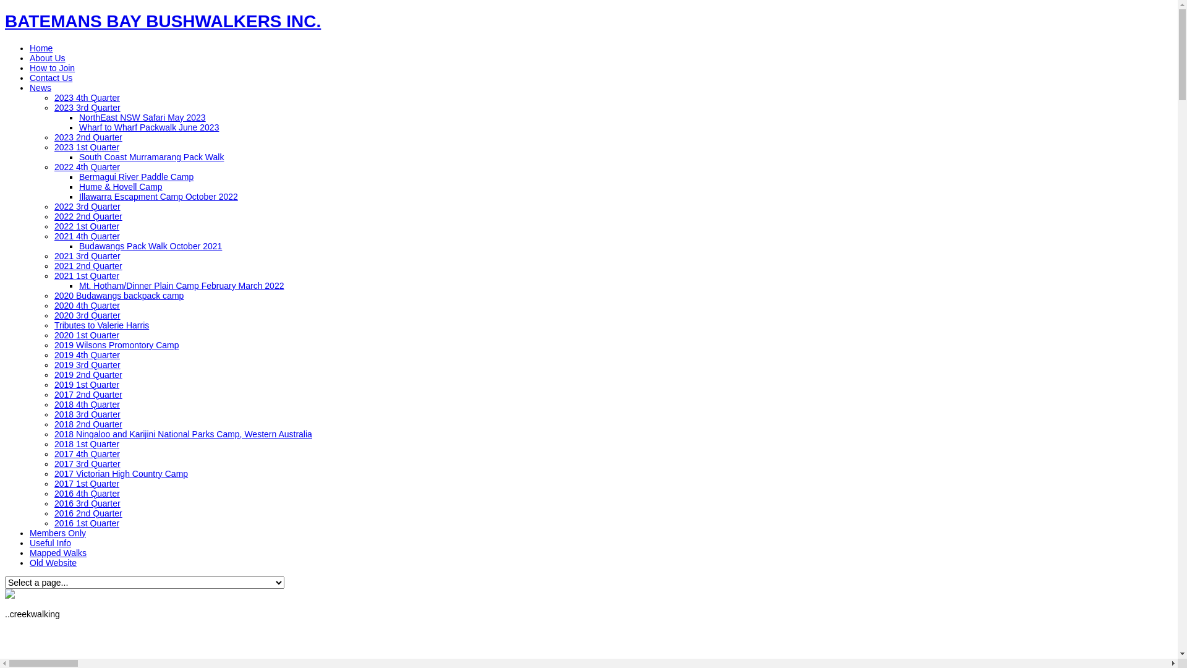 This screenshot has width=1187, height=668. I want to click on 2023 3rd Quarter, so click(88, 108).